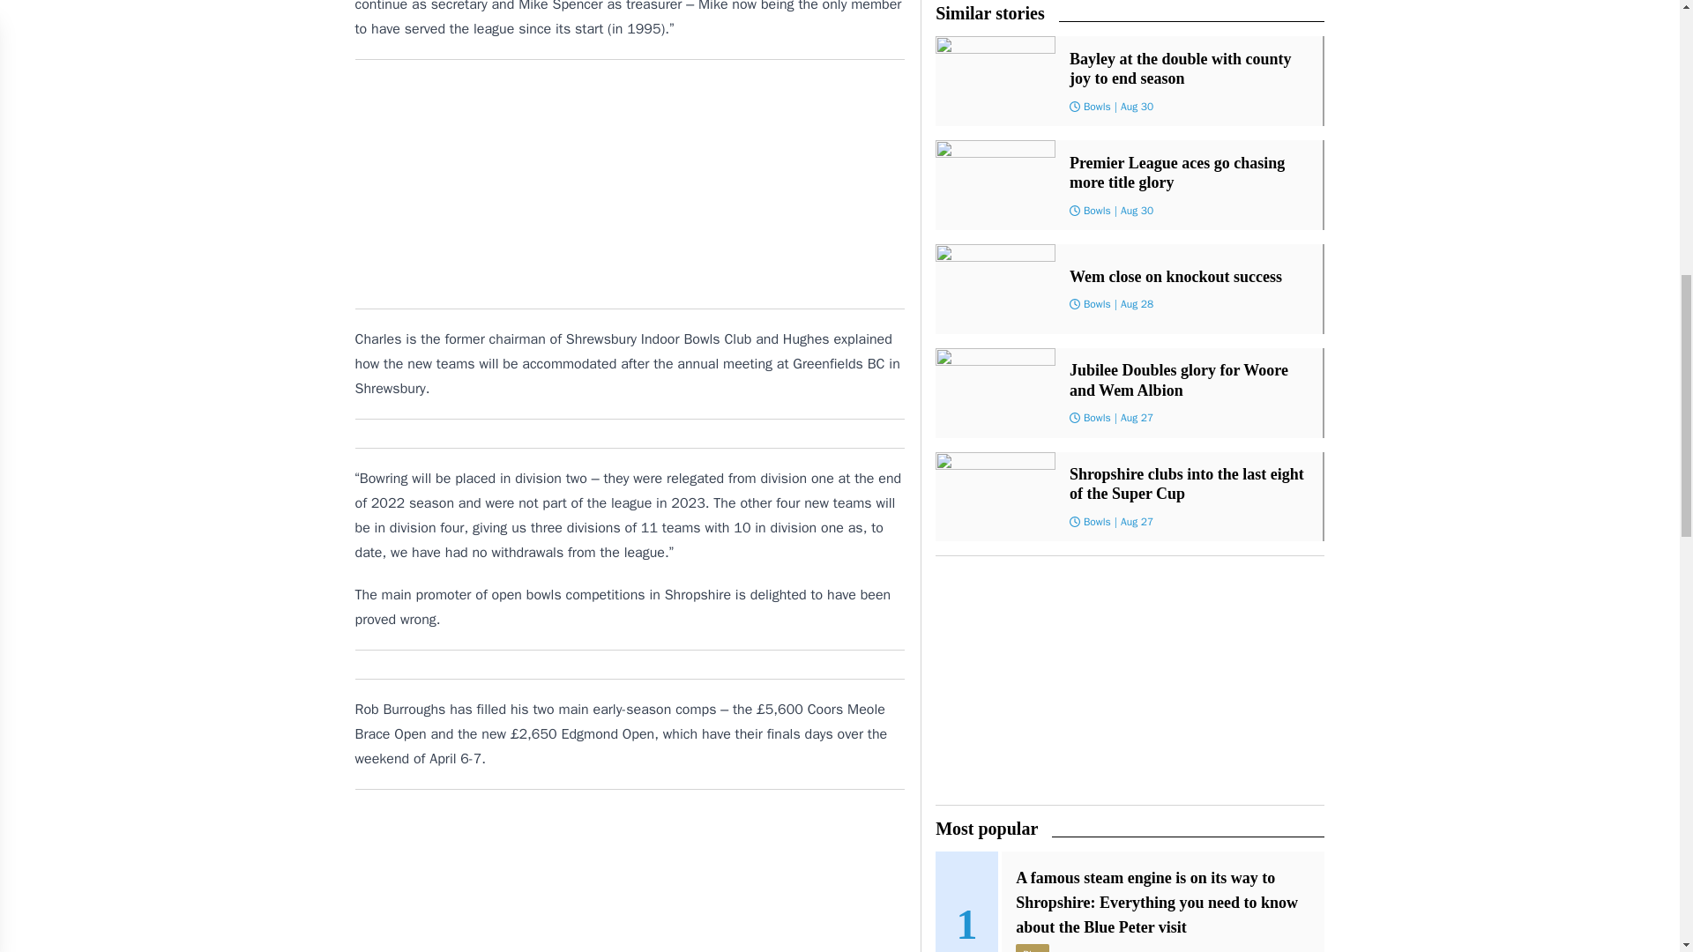 The image size is (1693, 952). Describe the element at coordinates (1097, 211) in the screenshot. I see `Bowls` at that location.